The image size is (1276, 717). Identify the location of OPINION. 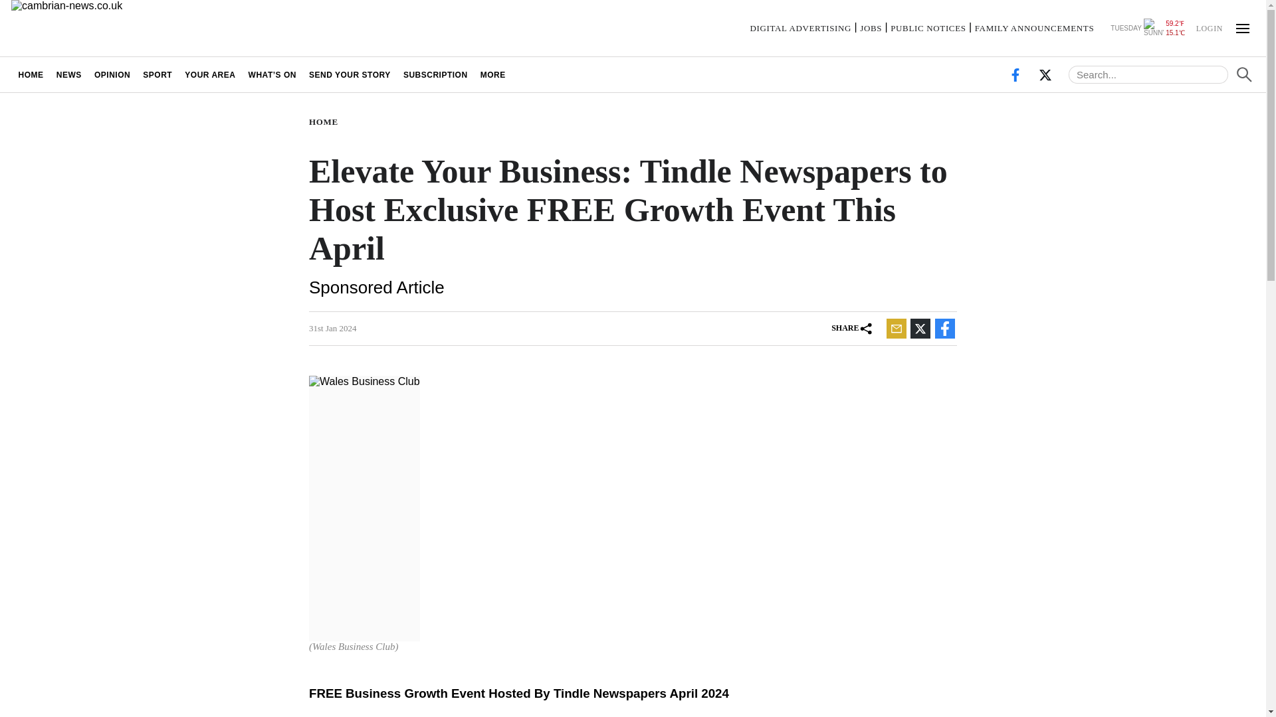
(112, 74).